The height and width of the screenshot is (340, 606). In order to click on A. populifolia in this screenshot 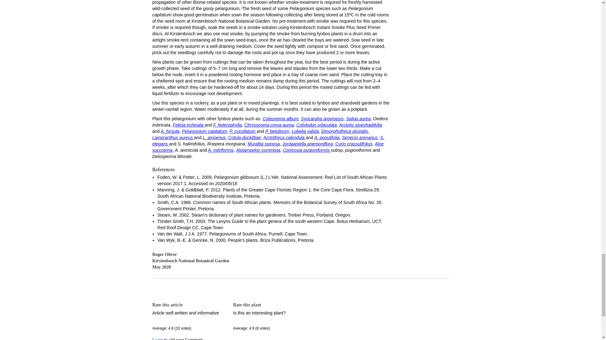, I will do `click(327, 137)`.